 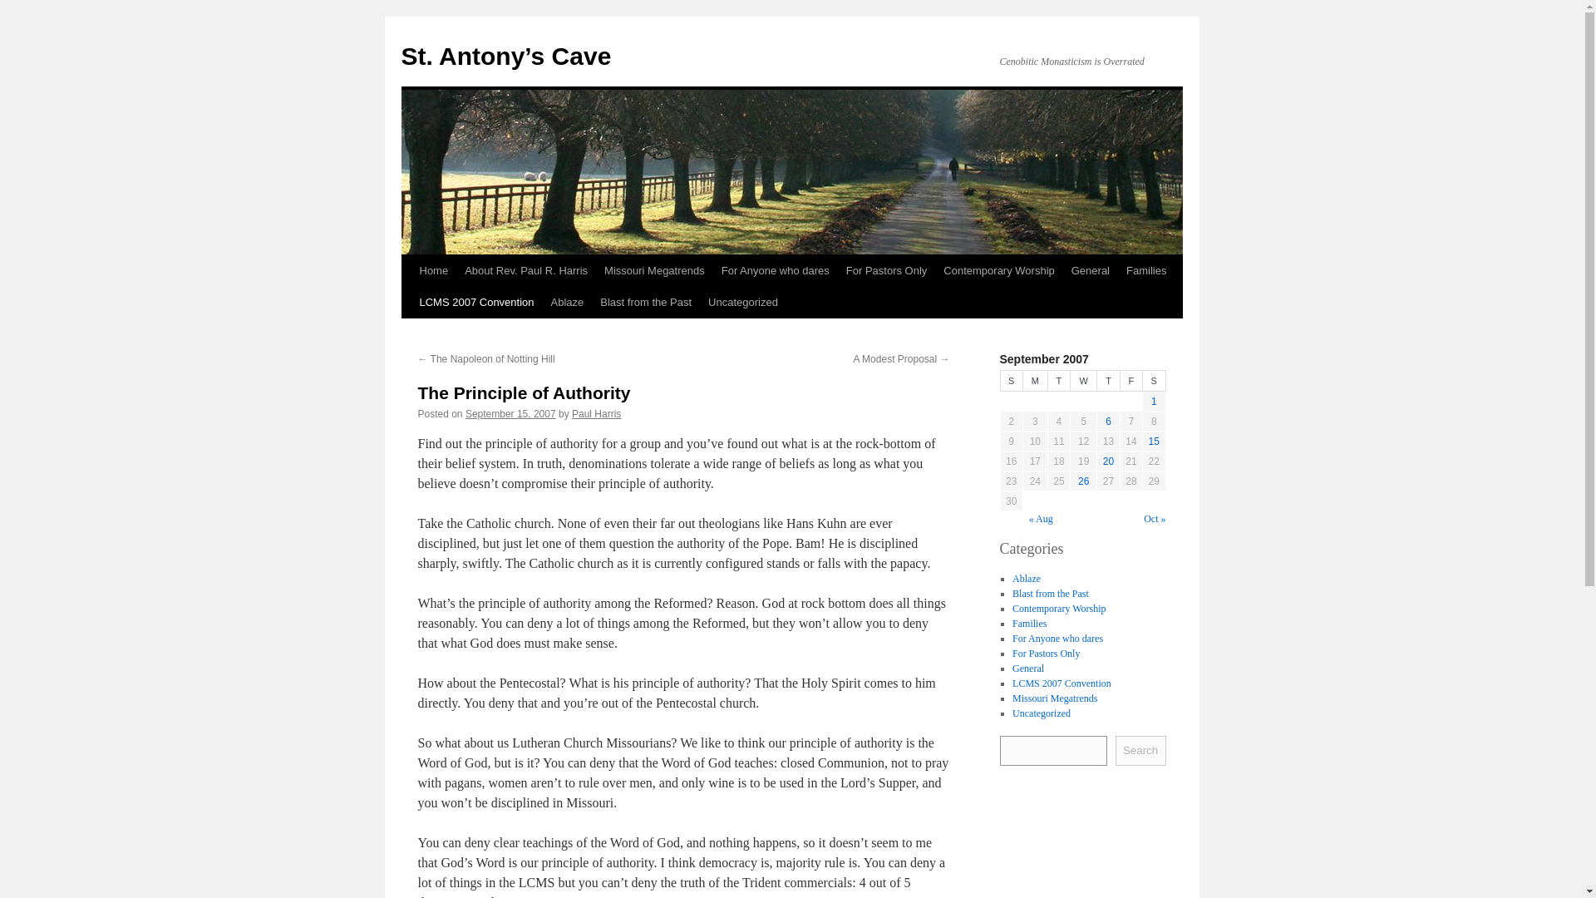 I want to click on LCMS 2007 Convention, so click(x=475, y=303).